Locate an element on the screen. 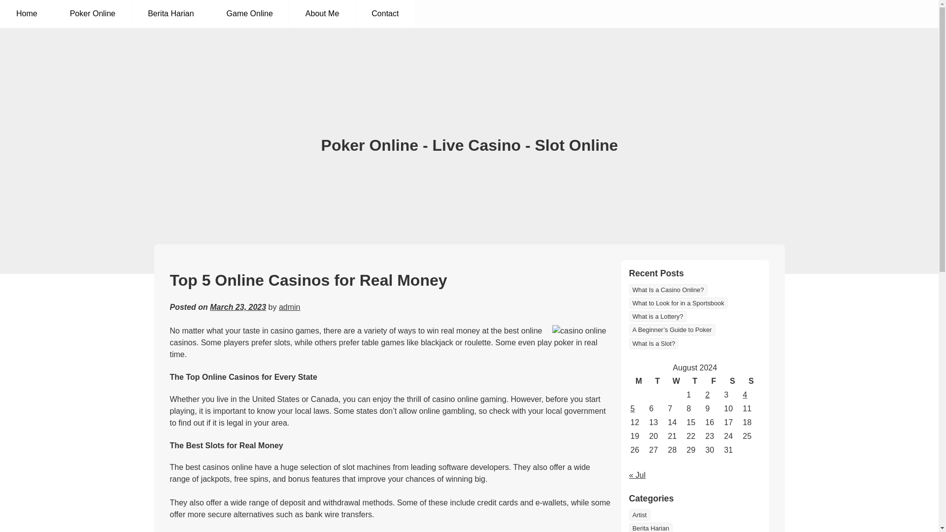 The width and height of the screenshot is (946, 532). March 23, 2023 is located at coordinates (237, 306).